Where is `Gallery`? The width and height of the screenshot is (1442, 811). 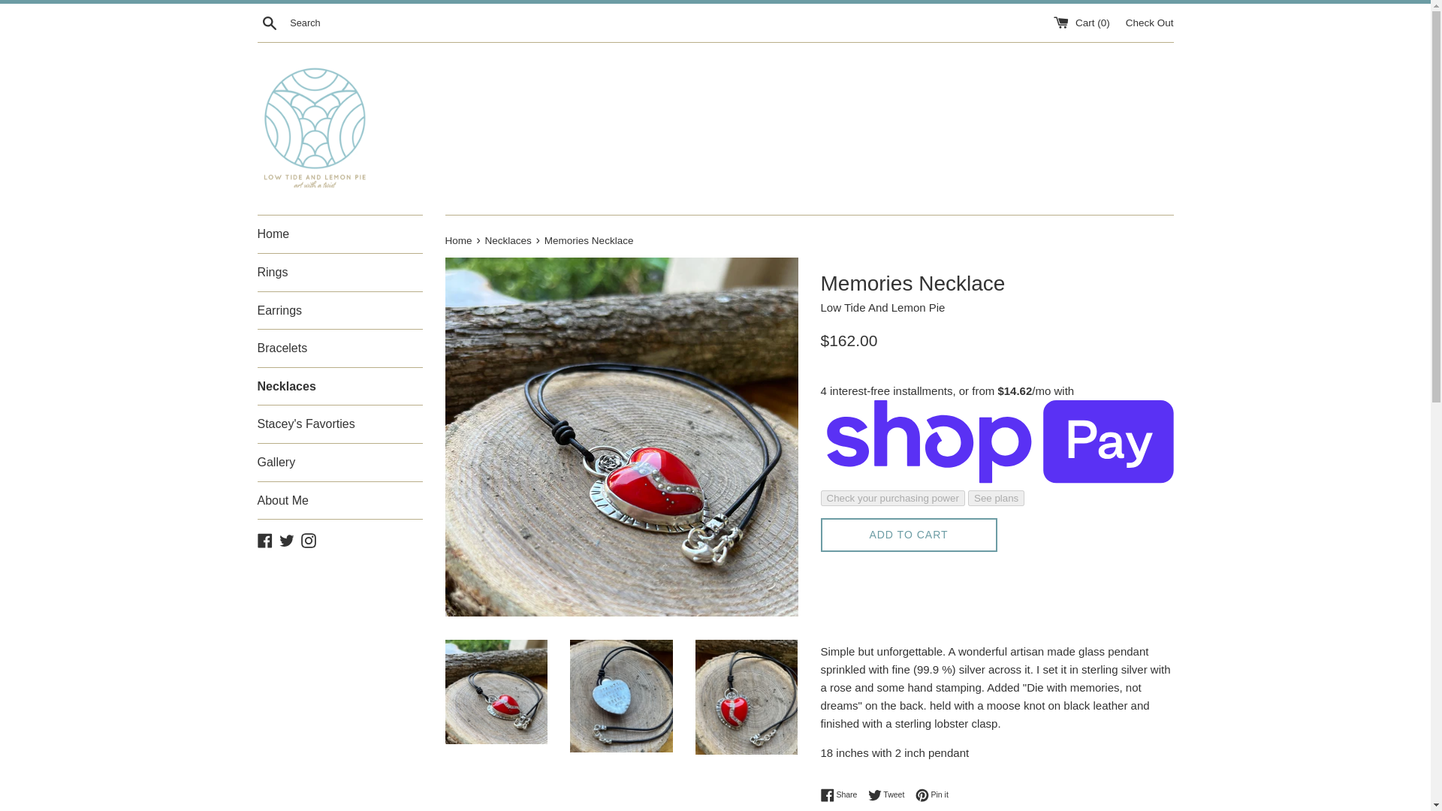
Gallery is located at coordinates (339, 463).